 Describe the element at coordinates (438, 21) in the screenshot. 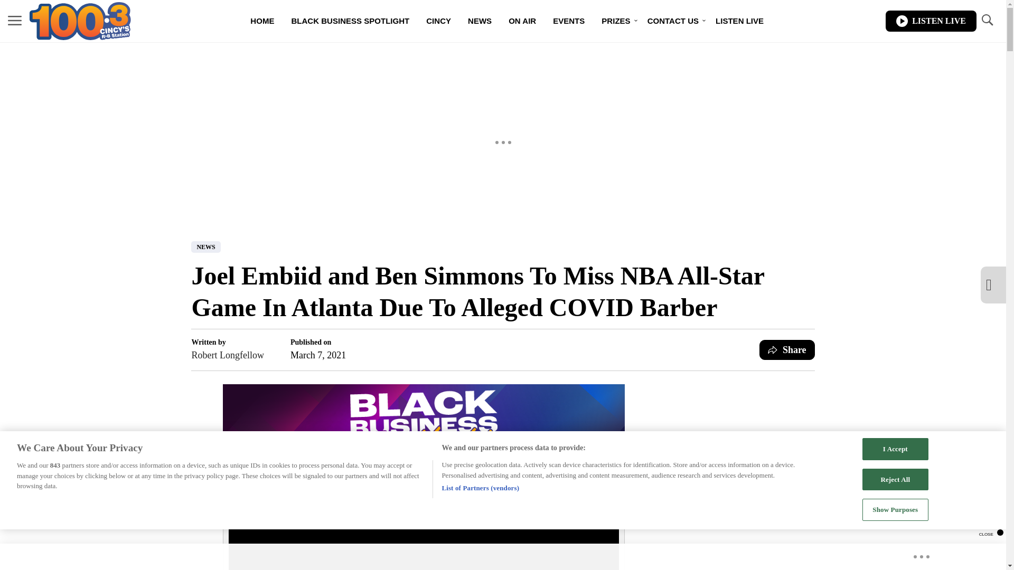

I see `CINCY` at that location.